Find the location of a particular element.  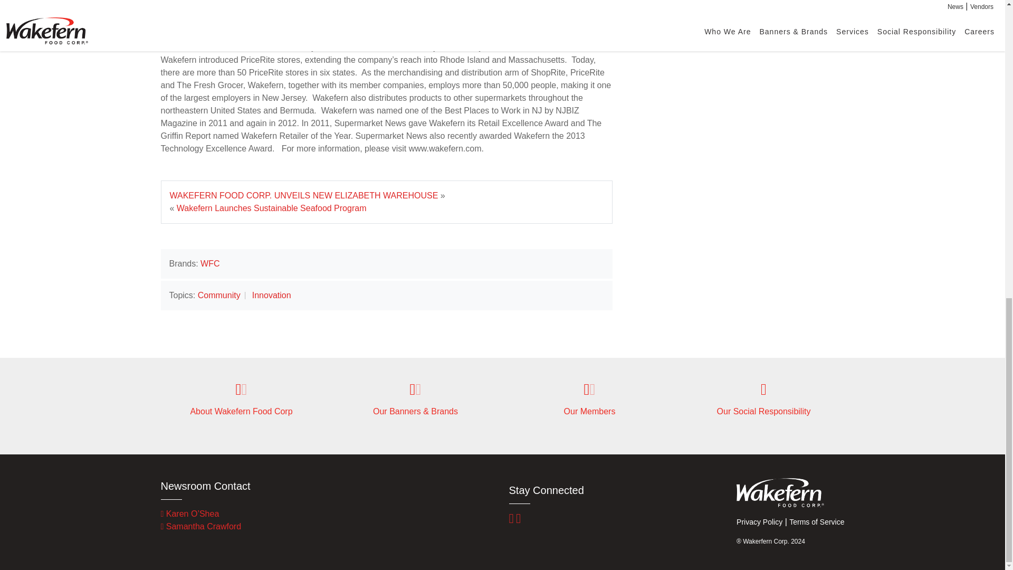

Community is located at coordinates (219, 295).